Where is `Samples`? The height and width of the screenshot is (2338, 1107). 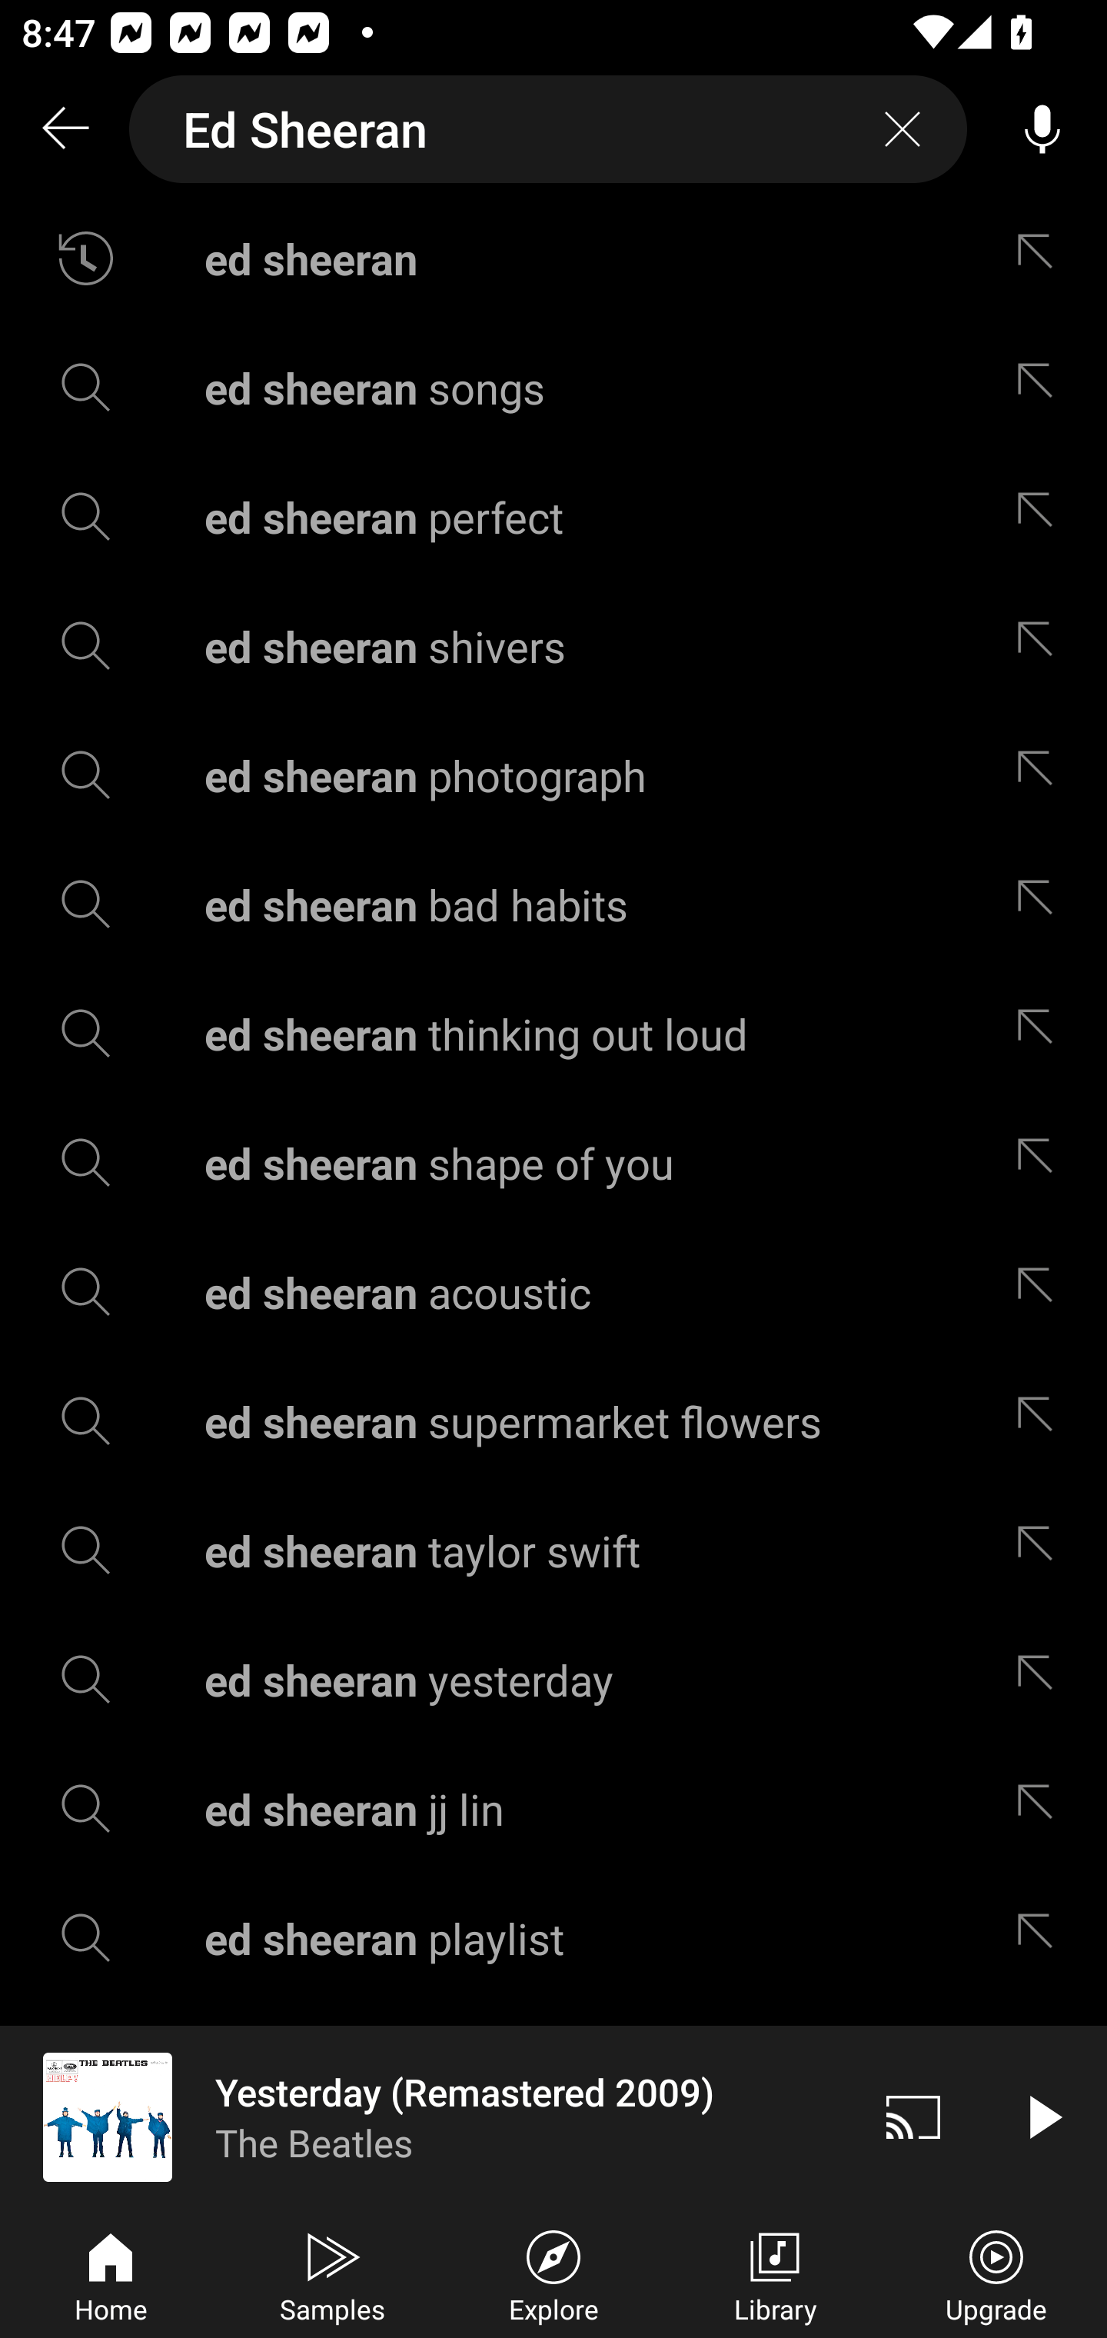 Samples is located at coordinates (332, 2273).